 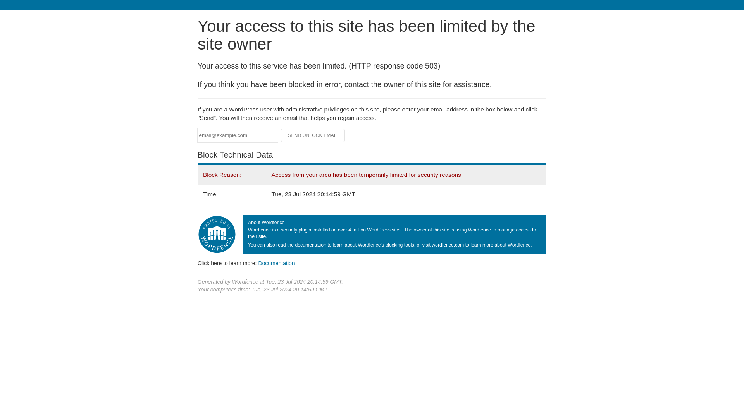 I want to click on Send Unlock Email, so click(x=313, y=135).